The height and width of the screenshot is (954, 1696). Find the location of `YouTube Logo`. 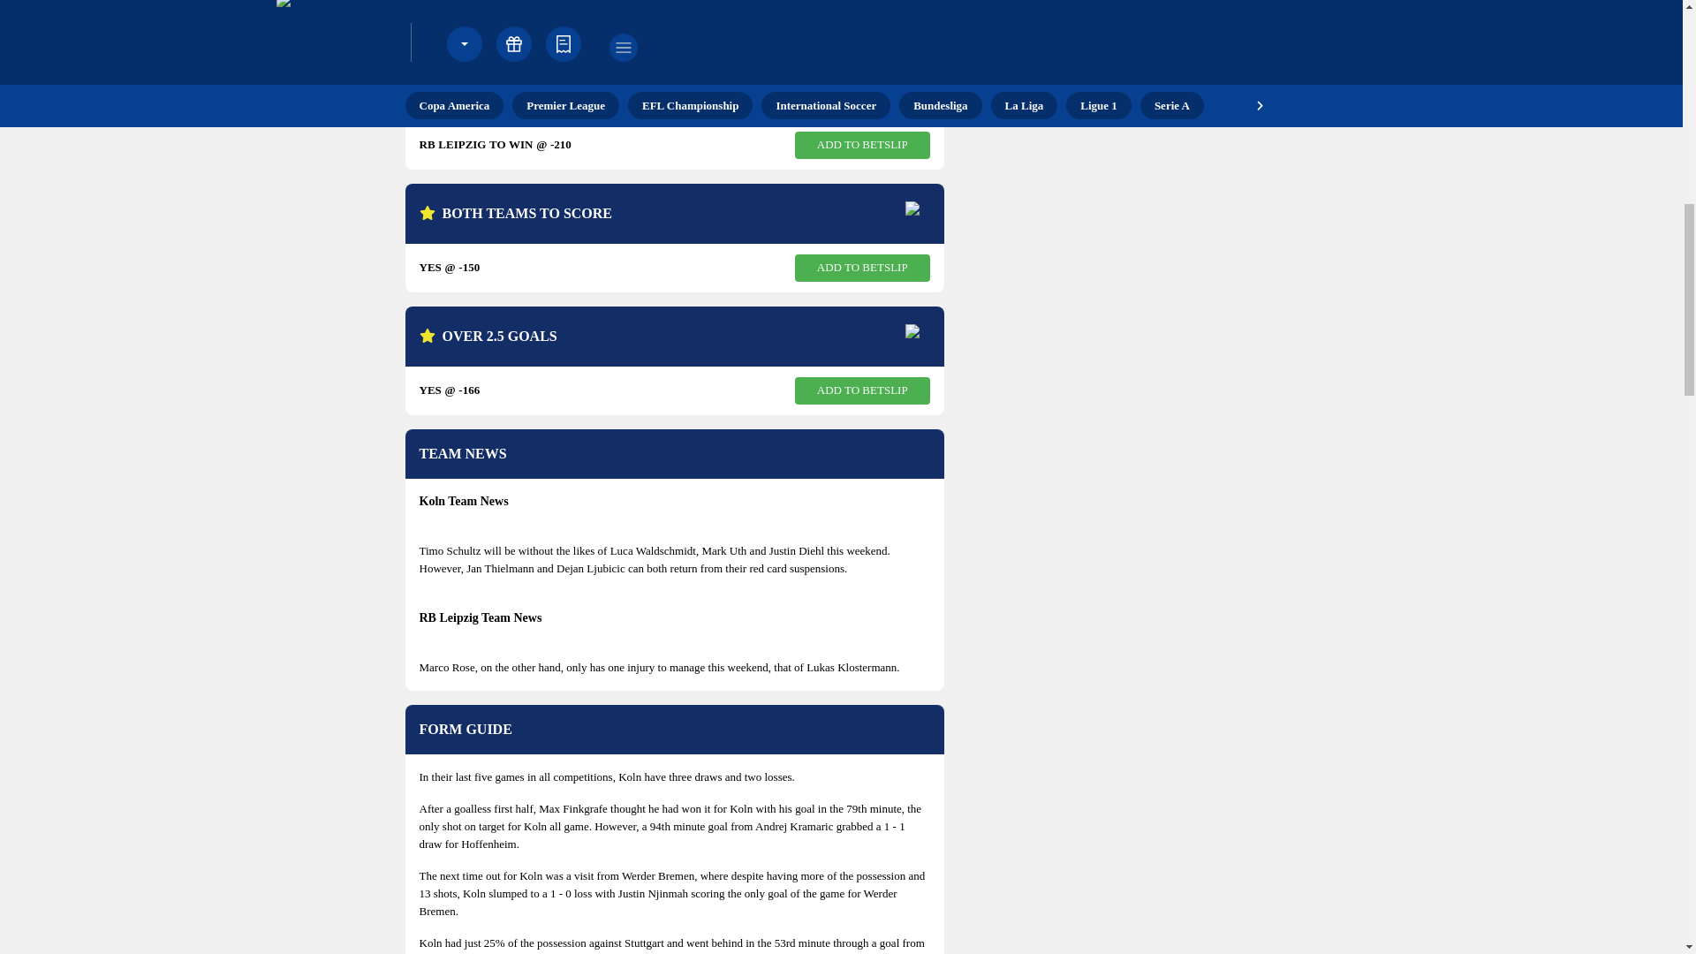

YouTube Logo is located at coordinates (1079, 5).